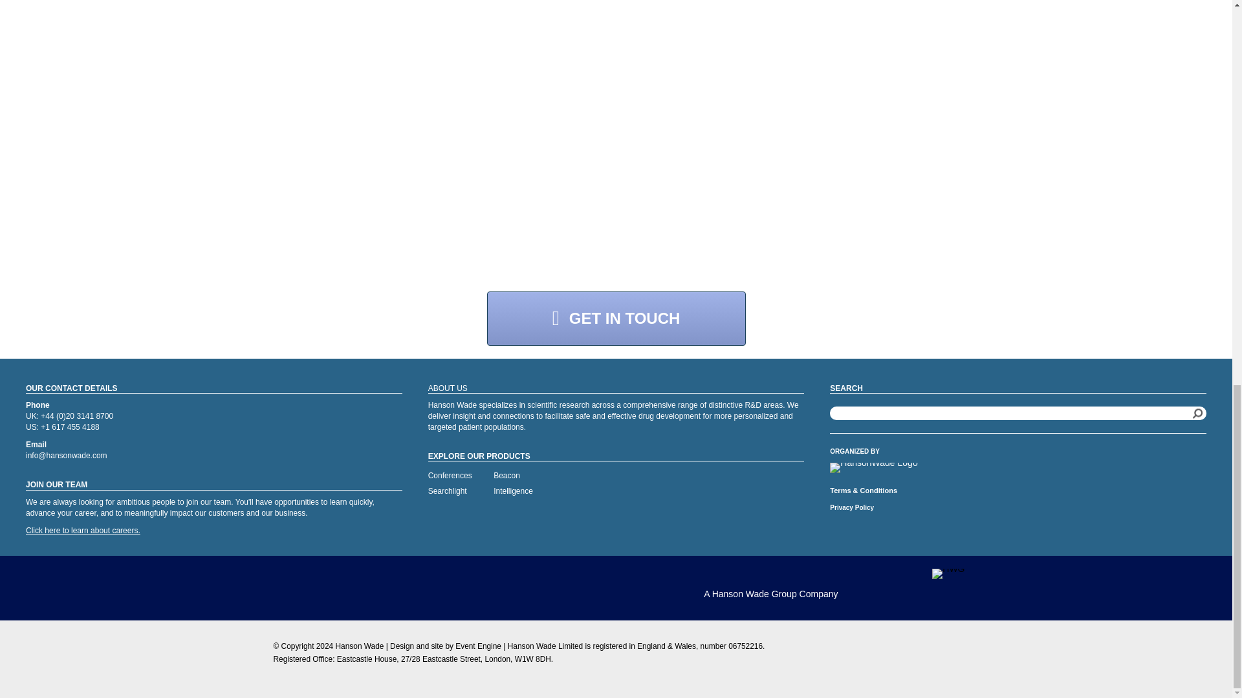 Image resolution: width=1242 pixels, height=698 pixels. What do you see at coordinates (616, 318) in the screenshot?
I see `GET IN TOUCH` at bounding box center [616, 318].